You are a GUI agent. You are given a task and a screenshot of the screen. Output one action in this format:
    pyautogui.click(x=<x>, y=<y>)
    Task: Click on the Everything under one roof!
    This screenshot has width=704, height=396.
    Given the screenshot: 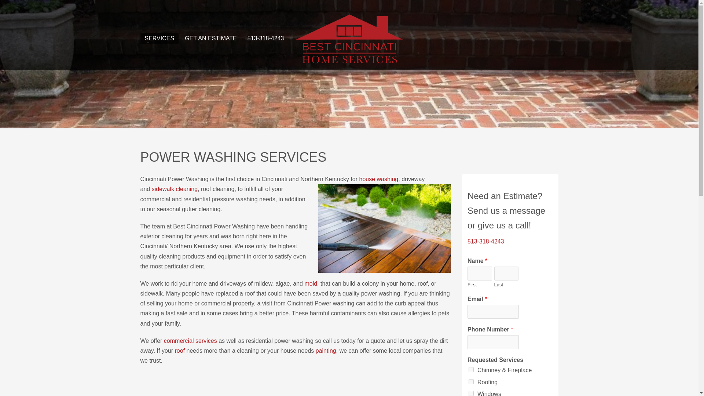 What is the action you would take?
    pyautogui.click(x=349, y=38)
    